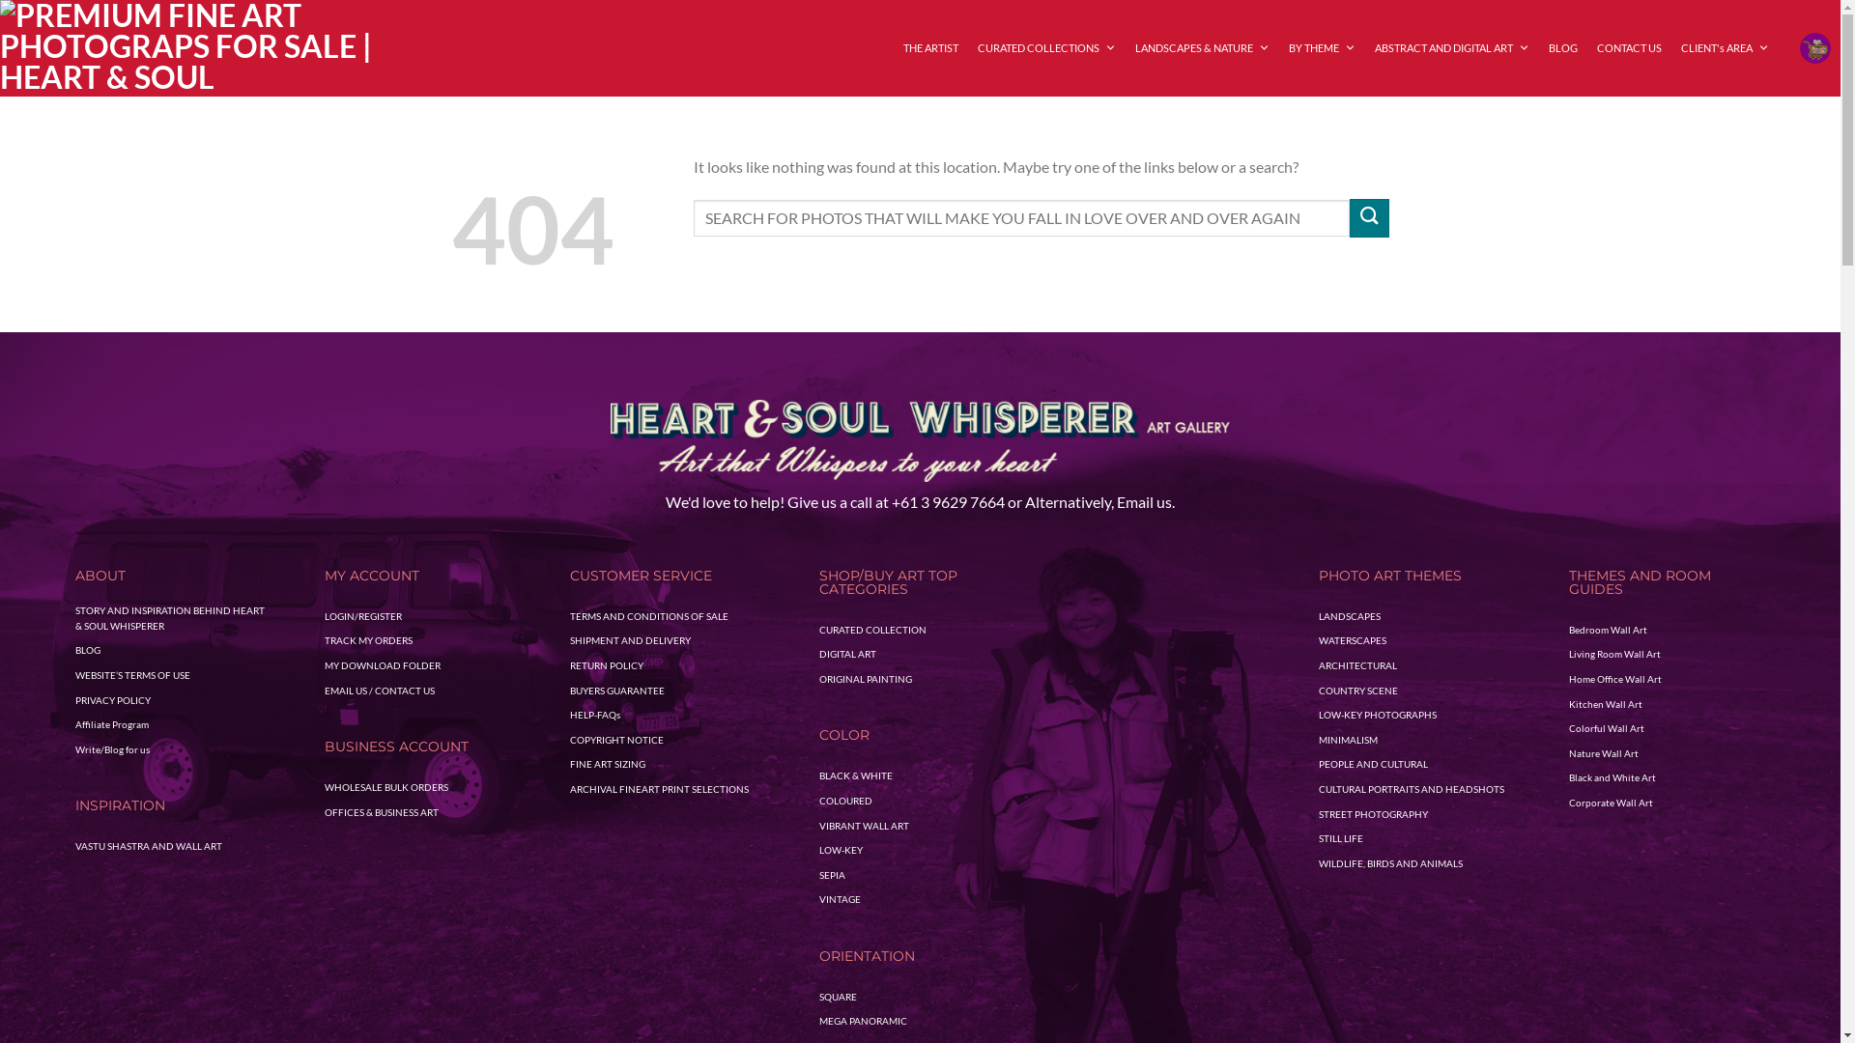 Image resolution: width=1855 pixels, height=1043 pixels. I want to click on SQUARE, so click(839, 997).